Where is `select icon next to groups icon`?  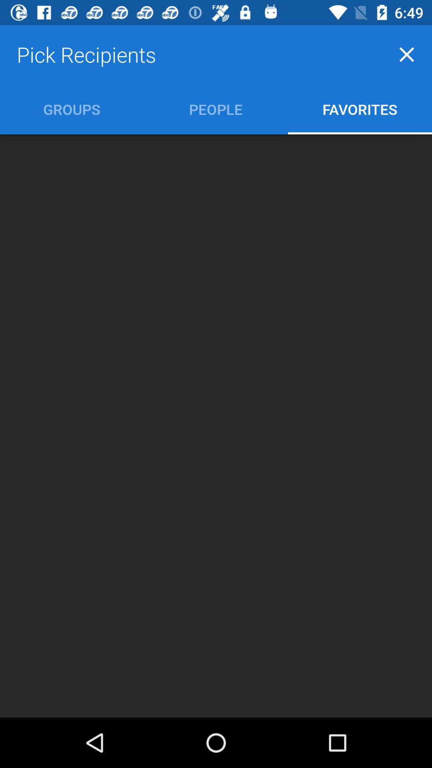
select icon next to groups icon is located at coordinates (216, 109).